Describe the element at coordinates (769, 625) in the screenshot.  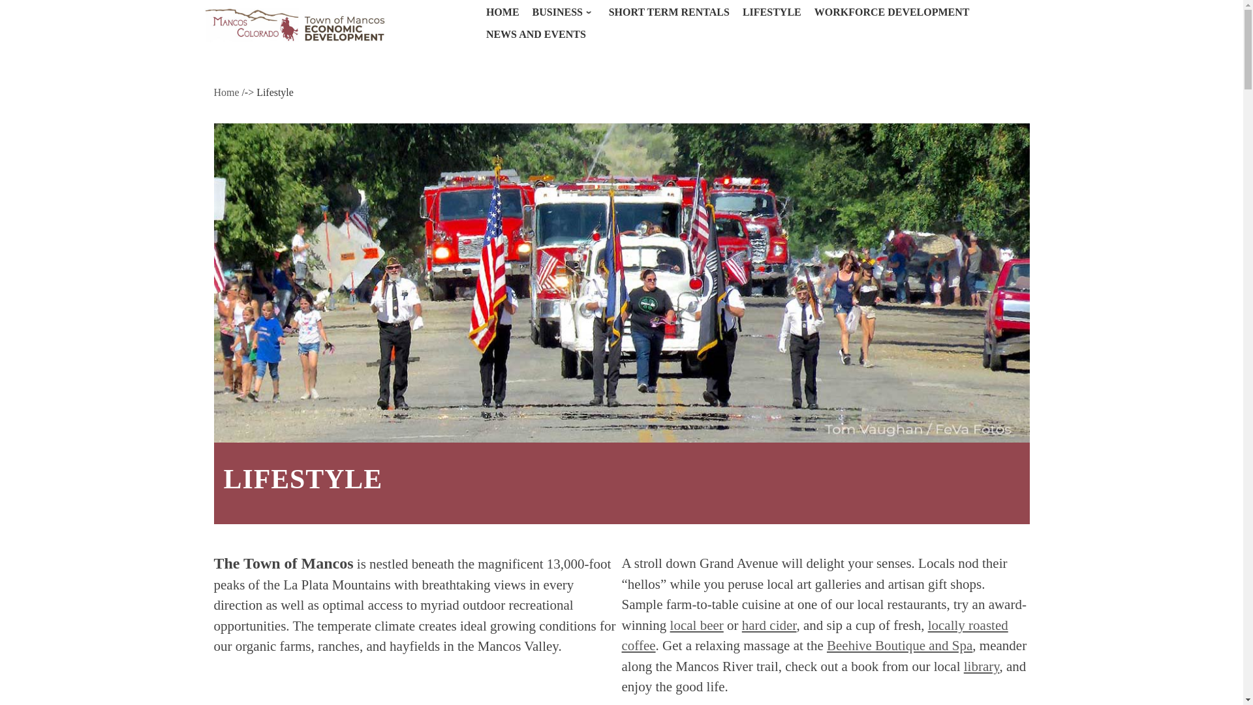
I see `hard cider` at that location.